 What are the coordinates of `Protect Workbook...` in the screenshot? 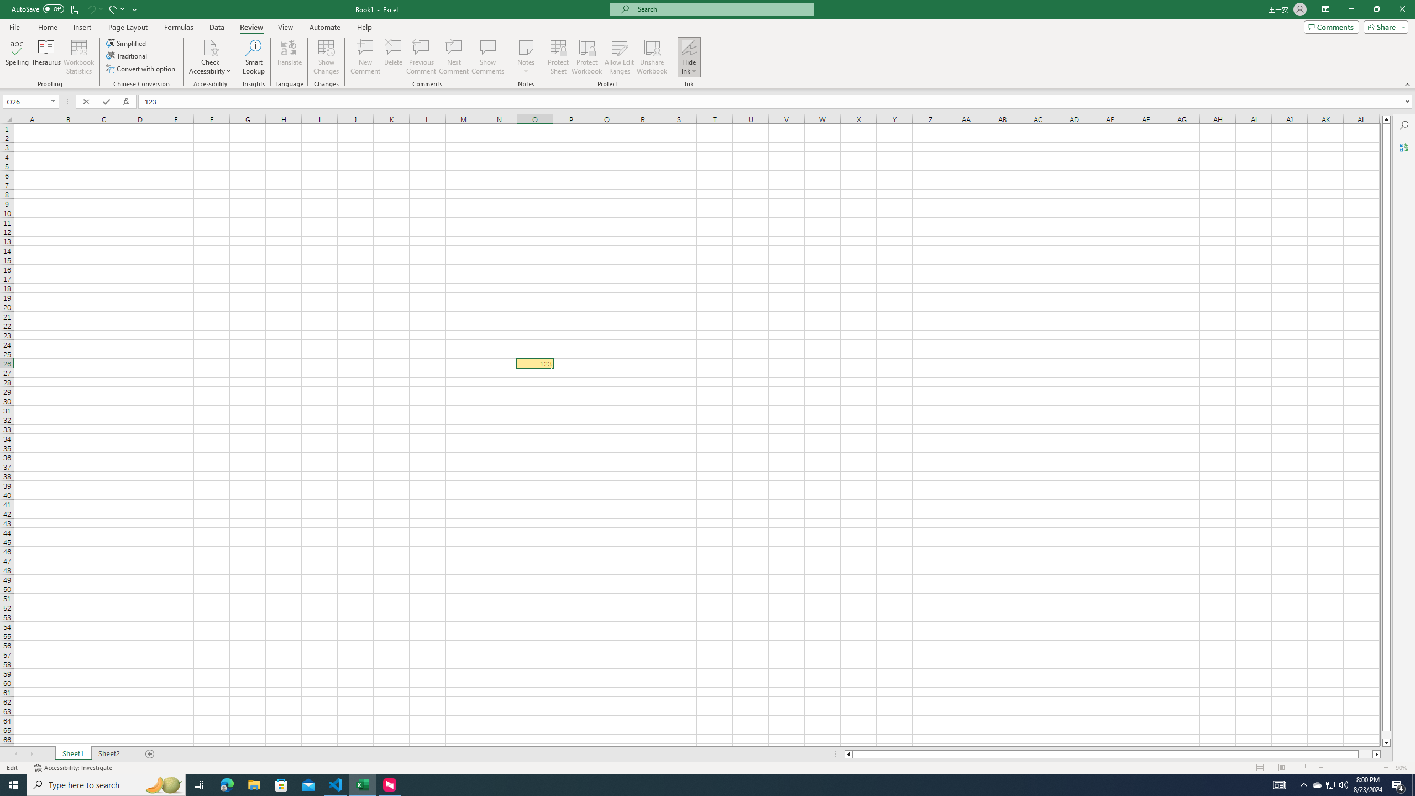 It's located at (587, 57).